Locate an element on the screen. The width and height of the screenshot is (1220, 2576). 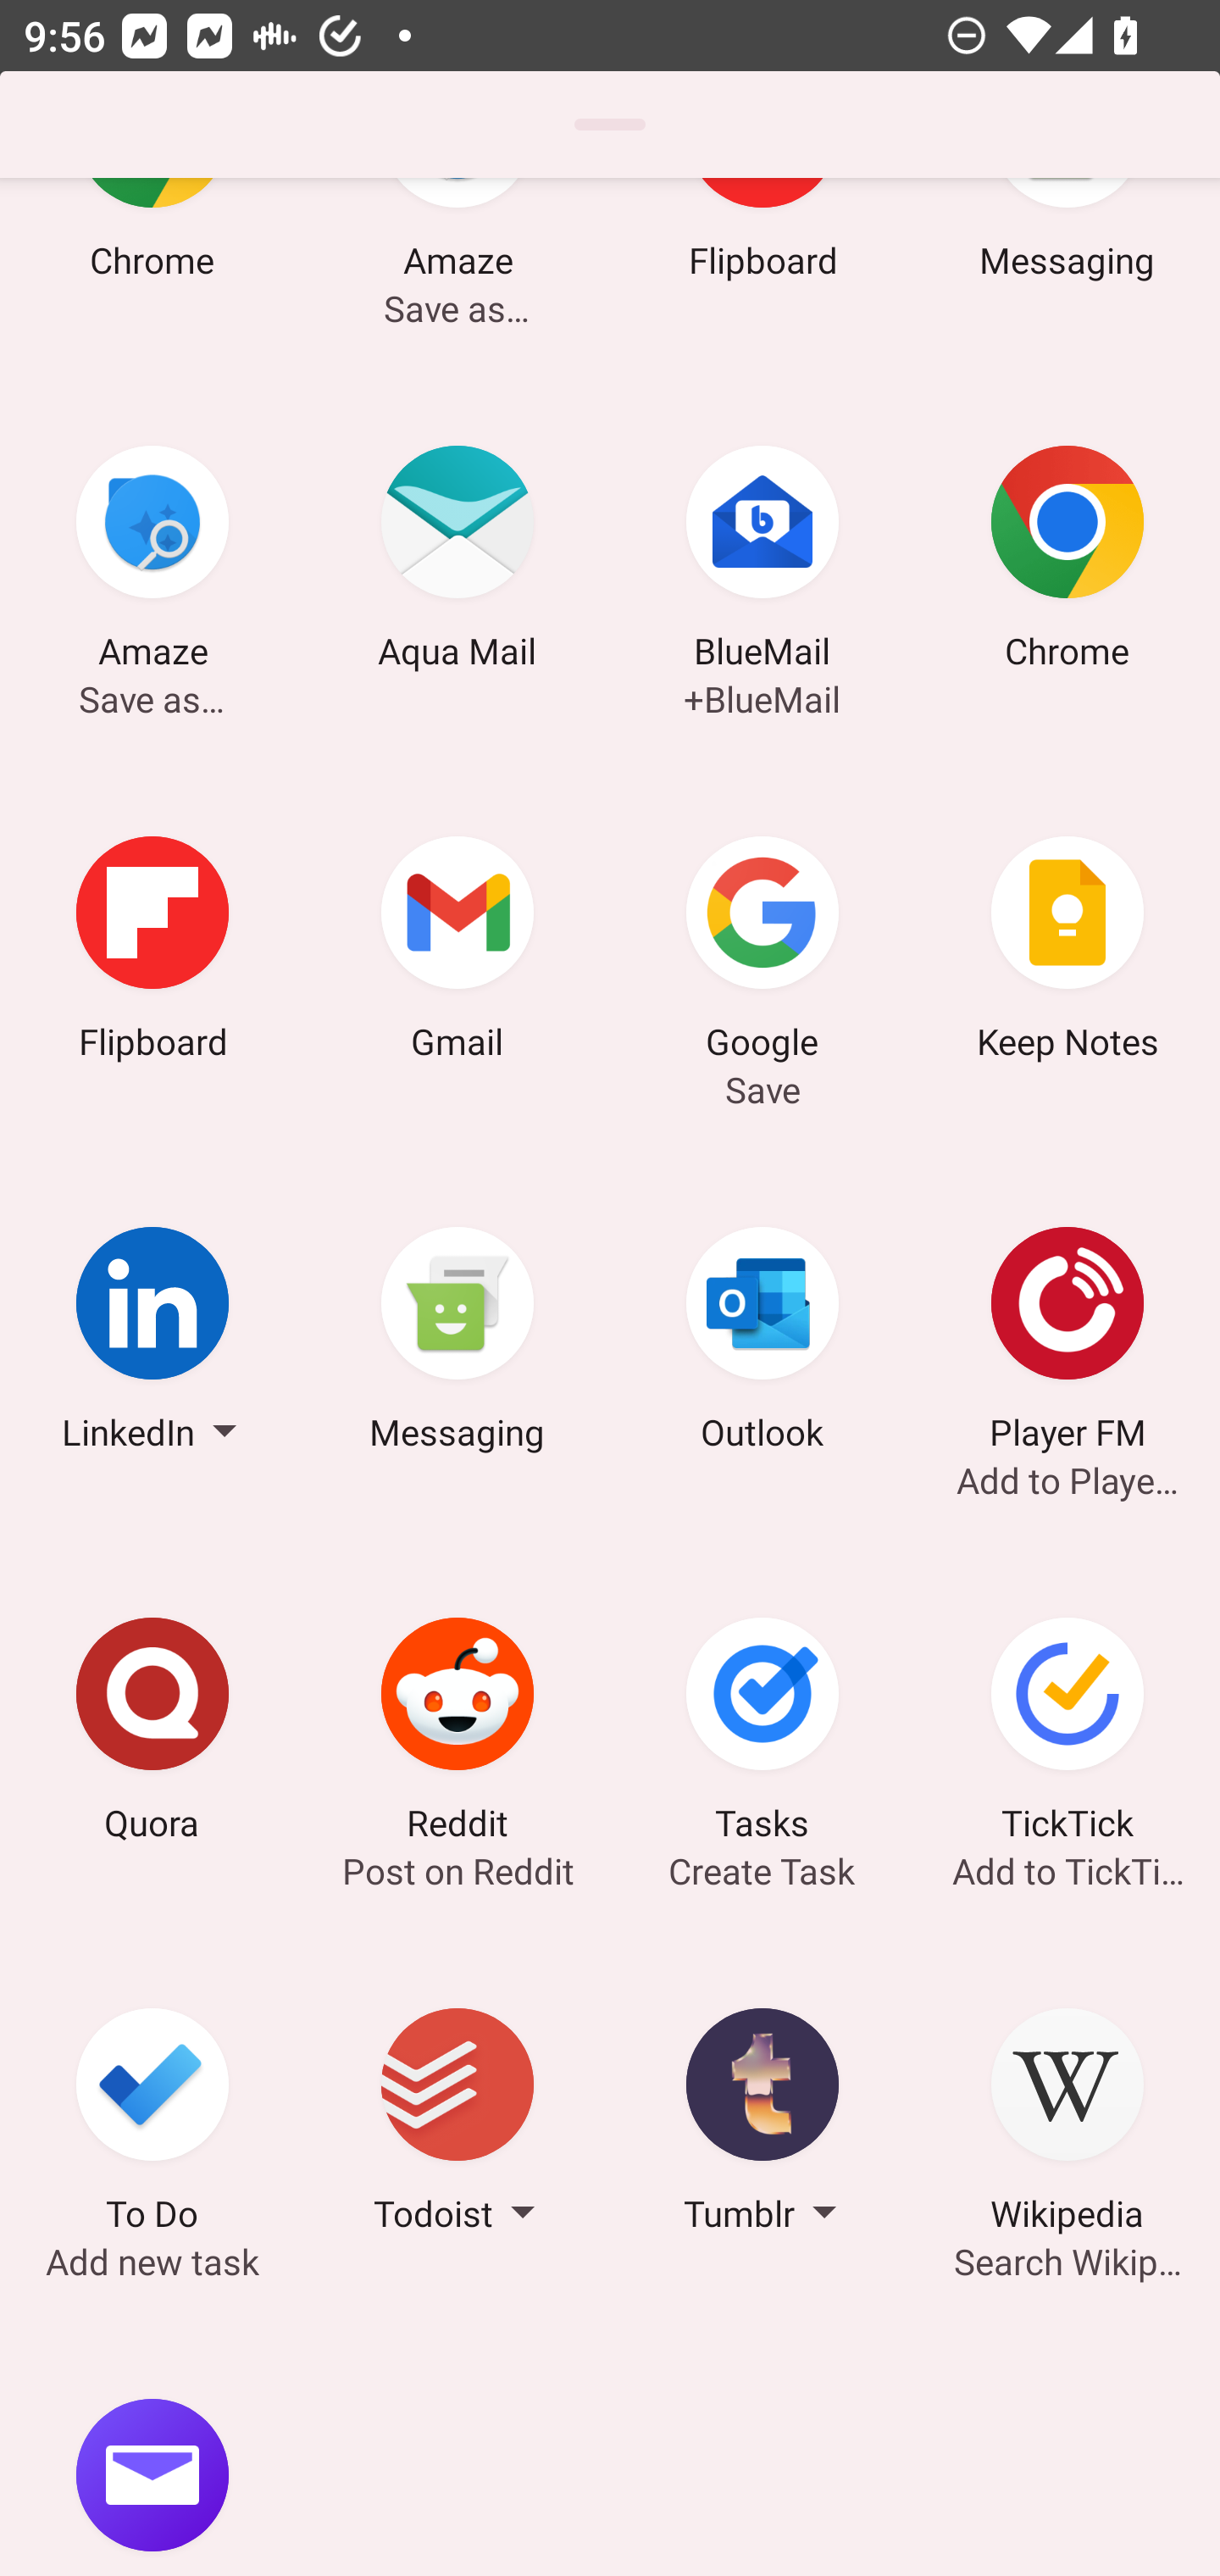
Outlook is located at coordinates (762, 1344).